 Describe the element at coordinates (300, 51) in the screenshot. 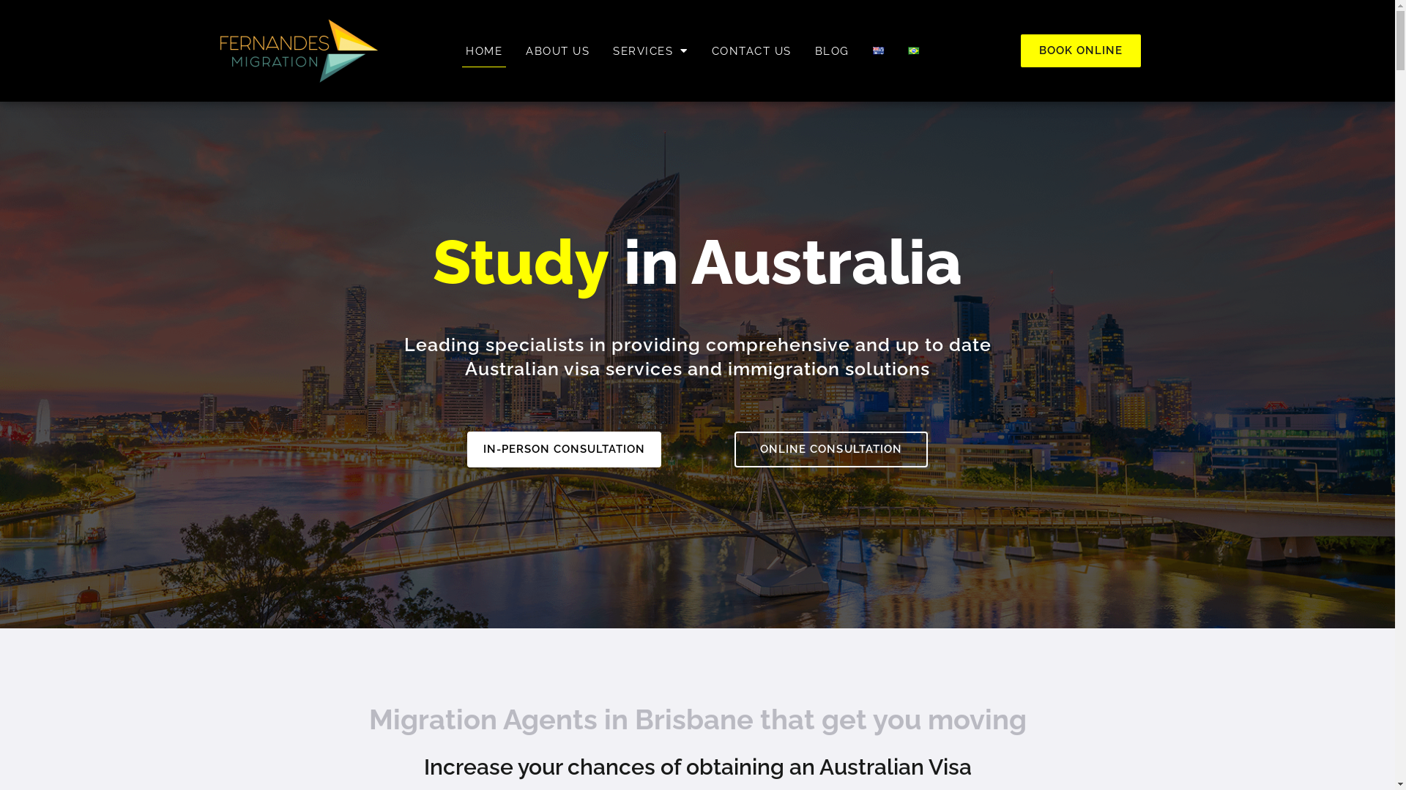

I see `logo-fm` at that location.